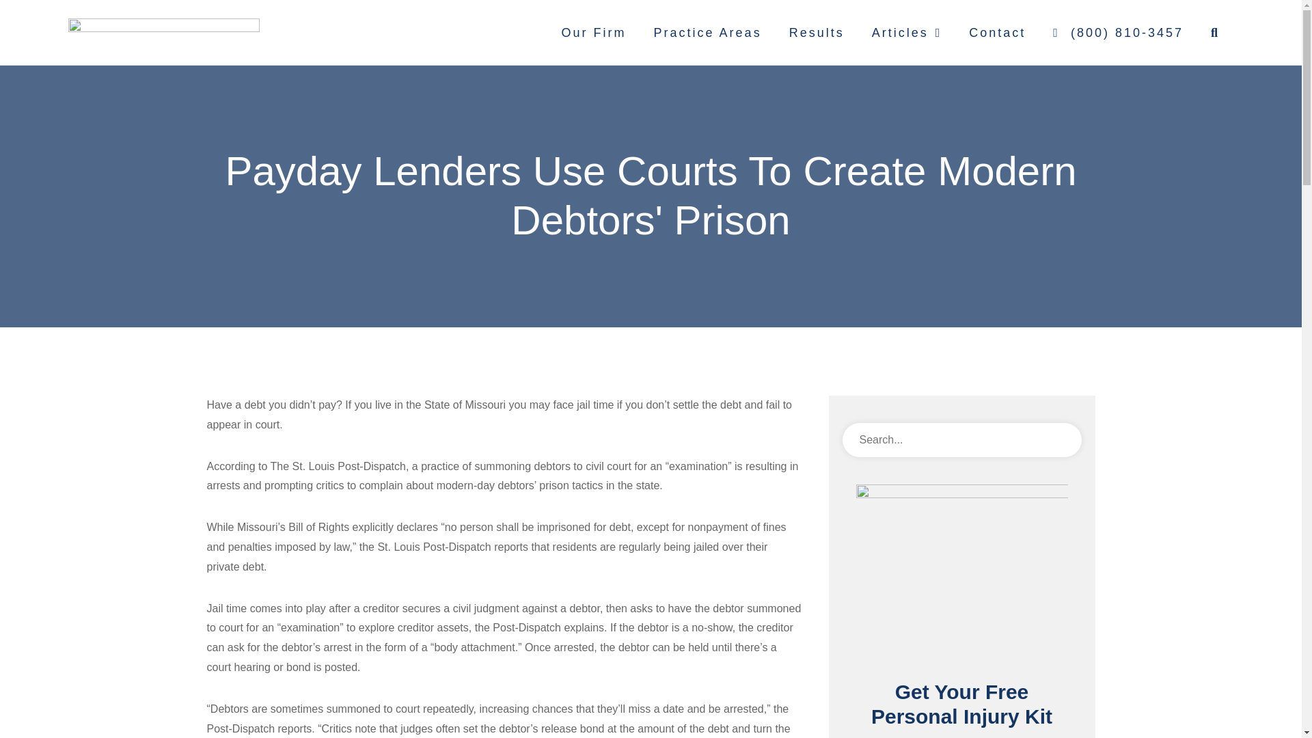  What do you see at coordinates (961, 439) in the screenshot?
I see `Search` at bounding box center [961, 439].